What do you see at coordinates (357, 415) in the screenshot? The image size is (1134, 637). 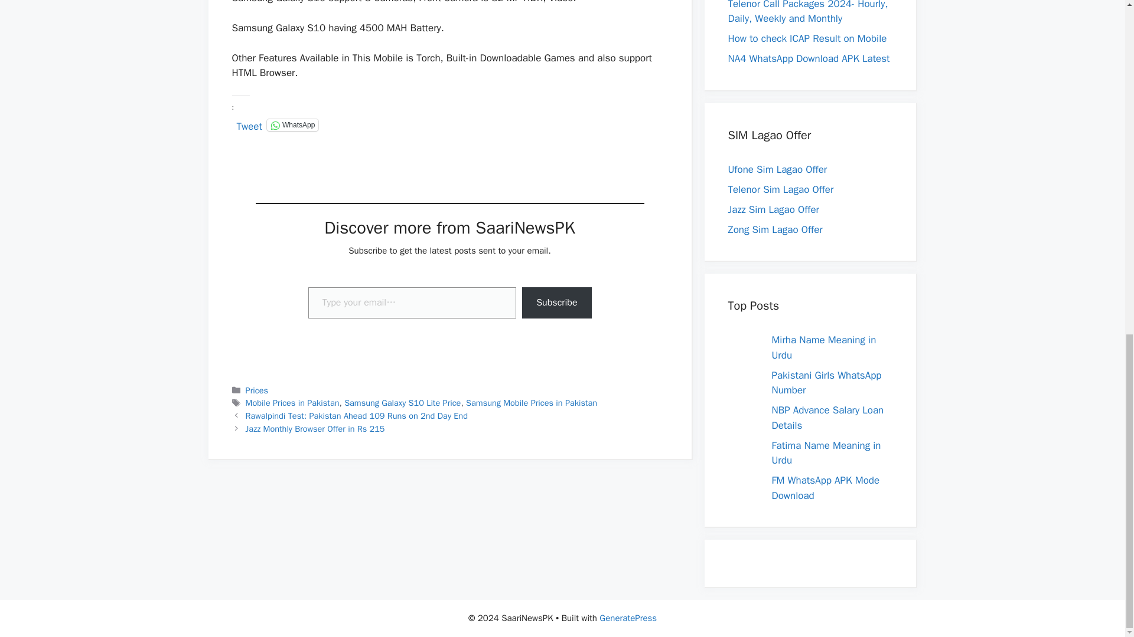 I see `Rawalpindi Test: Pakistan Ahead 109 Runs on 2nd Day End` at bounding box center [357, 415].